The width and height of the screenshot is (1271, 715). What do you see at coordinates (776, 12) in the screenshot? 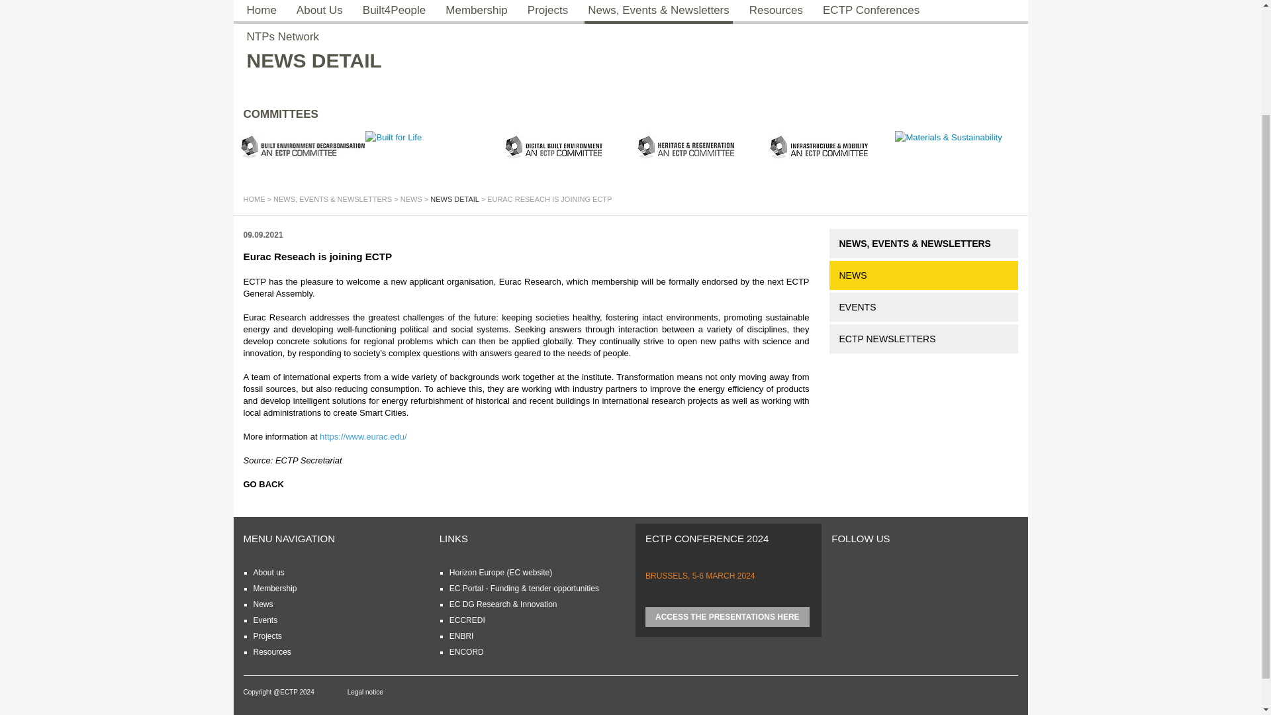
I see `Resources` at bounding box center [776, 12].